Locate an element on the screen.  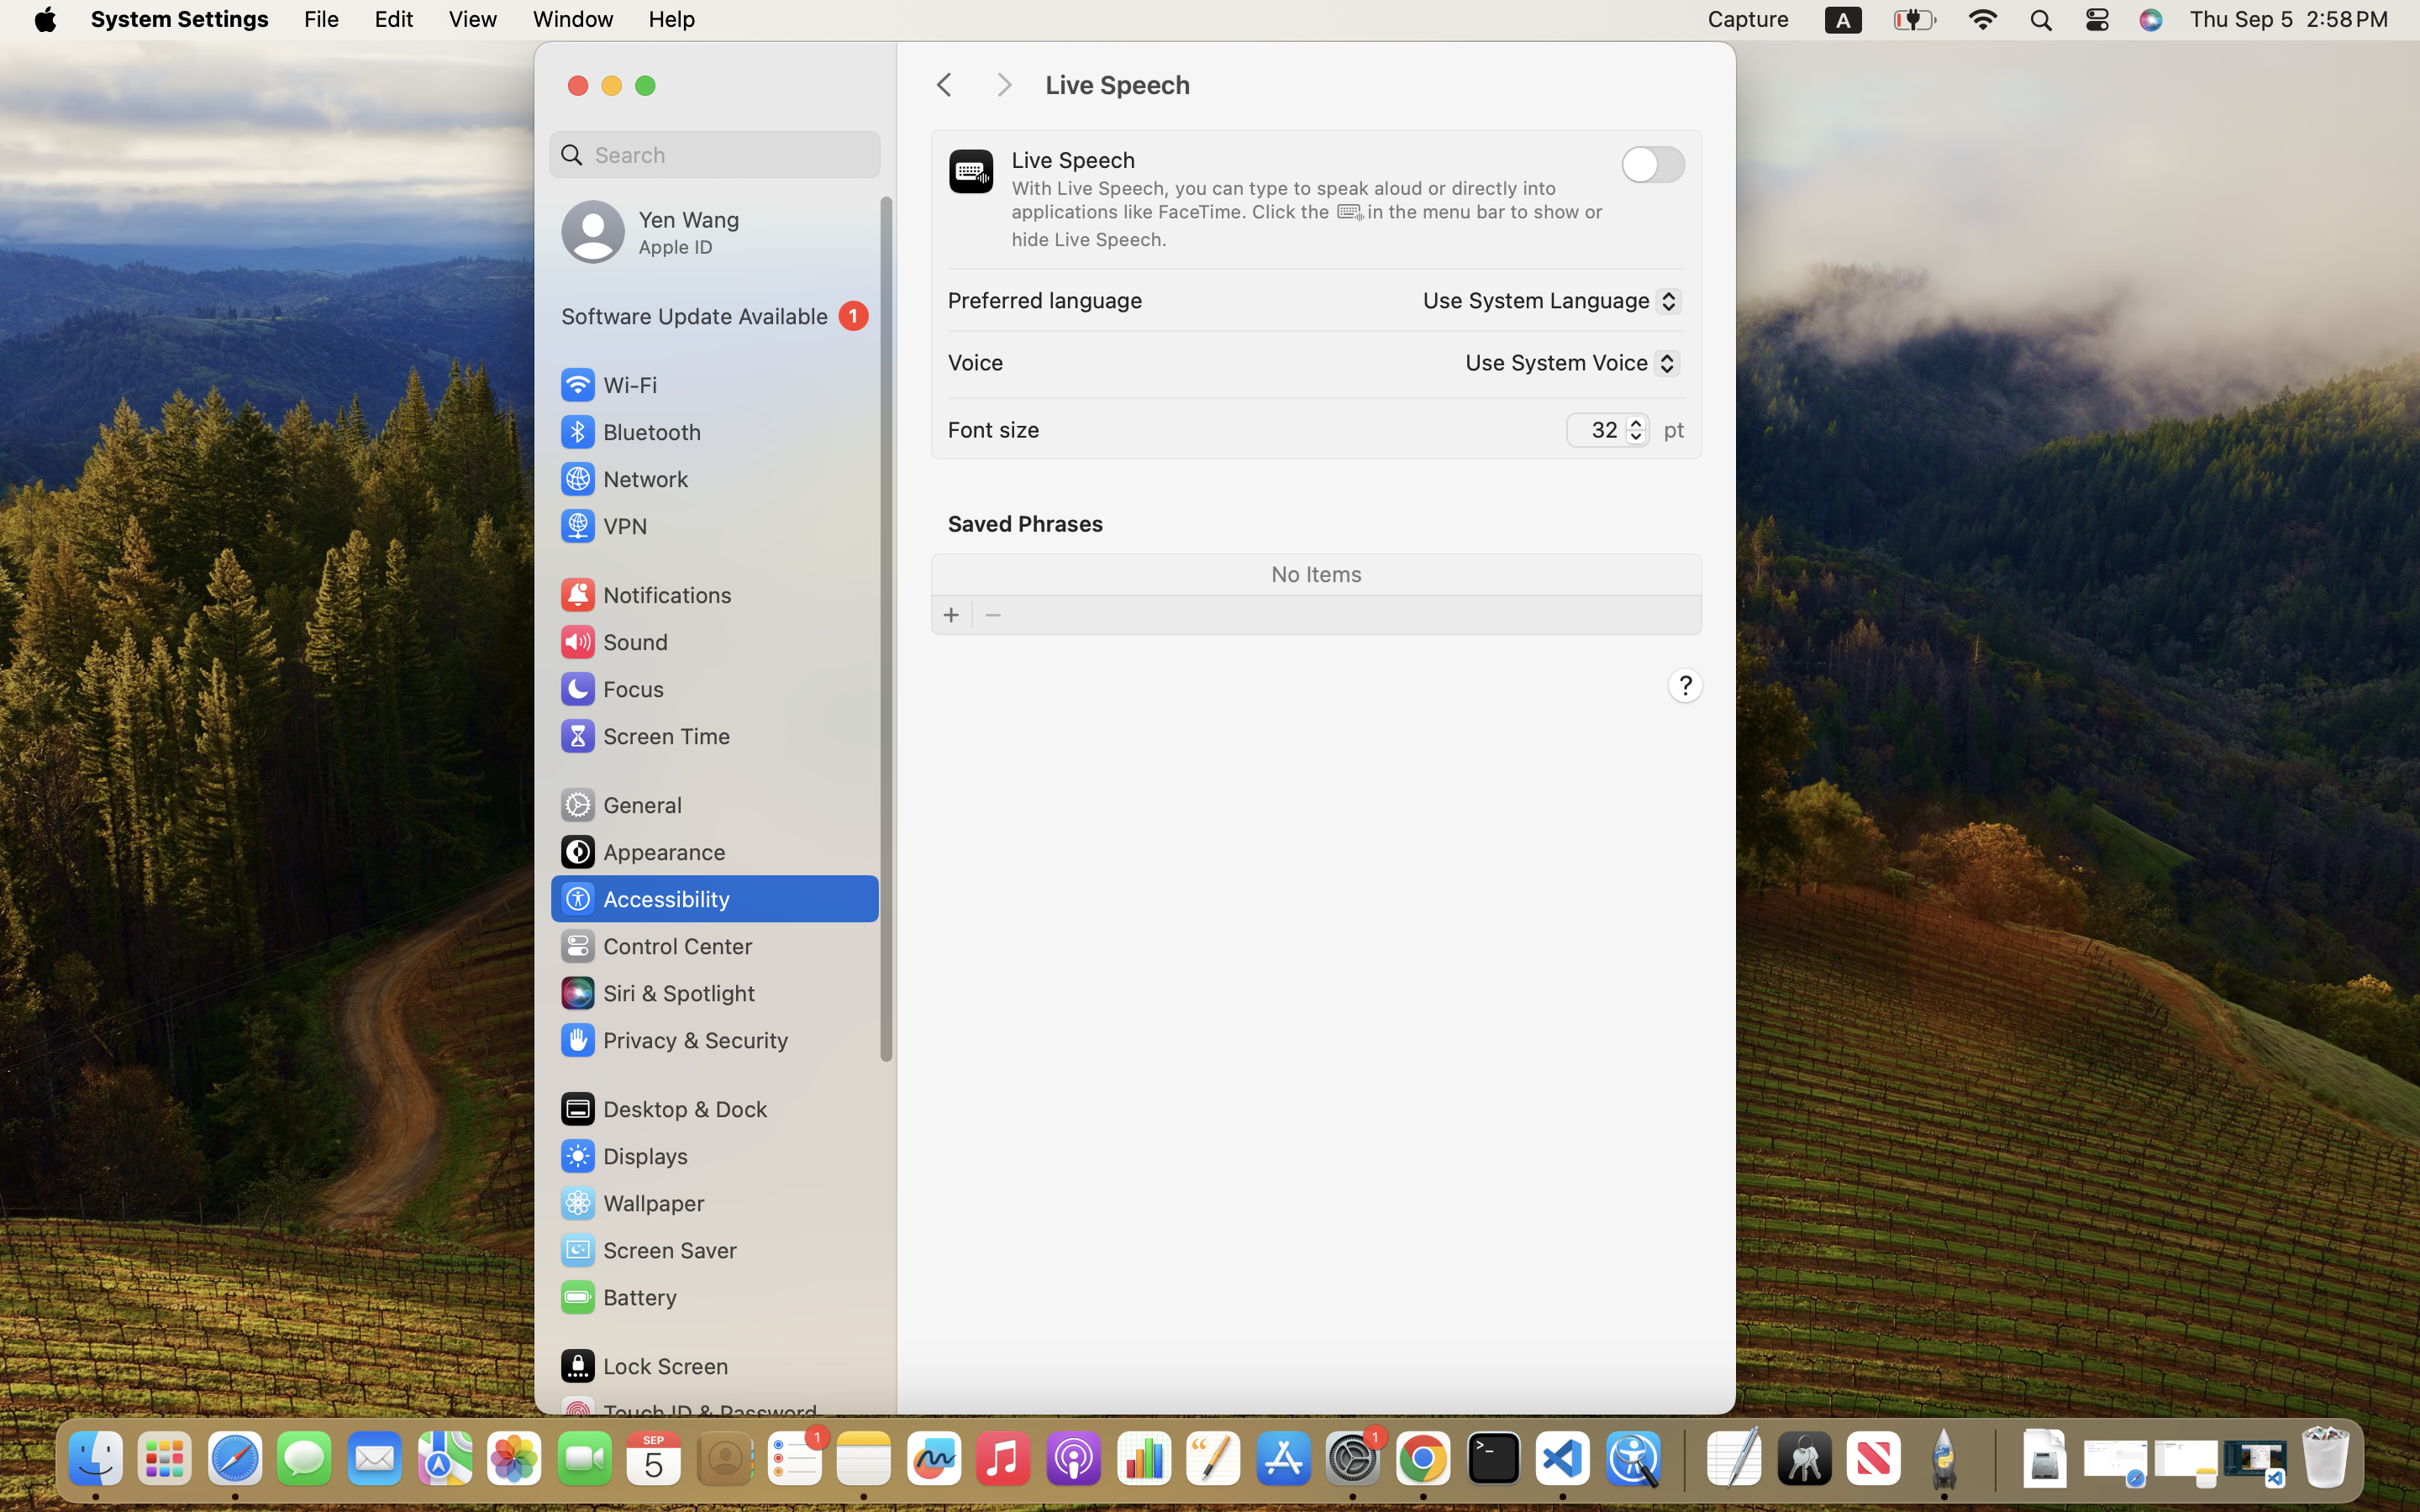
Use System Voice is located at coordinates (1566, 365).